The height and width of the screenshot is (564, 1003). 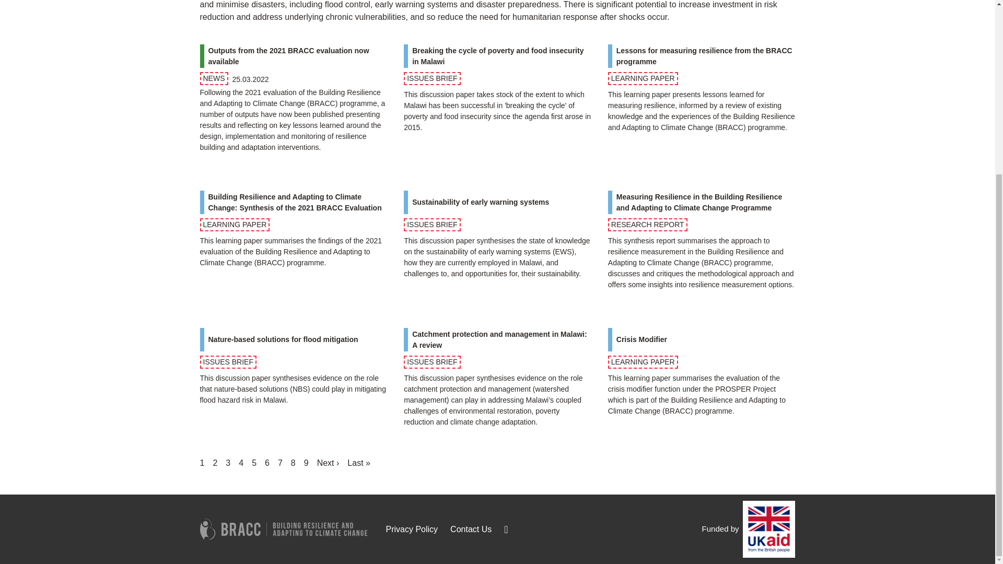 What do you see at coordinates (294, 463) in the screenshot?
I see `Go to page 6` at bounding box center [294, 463].